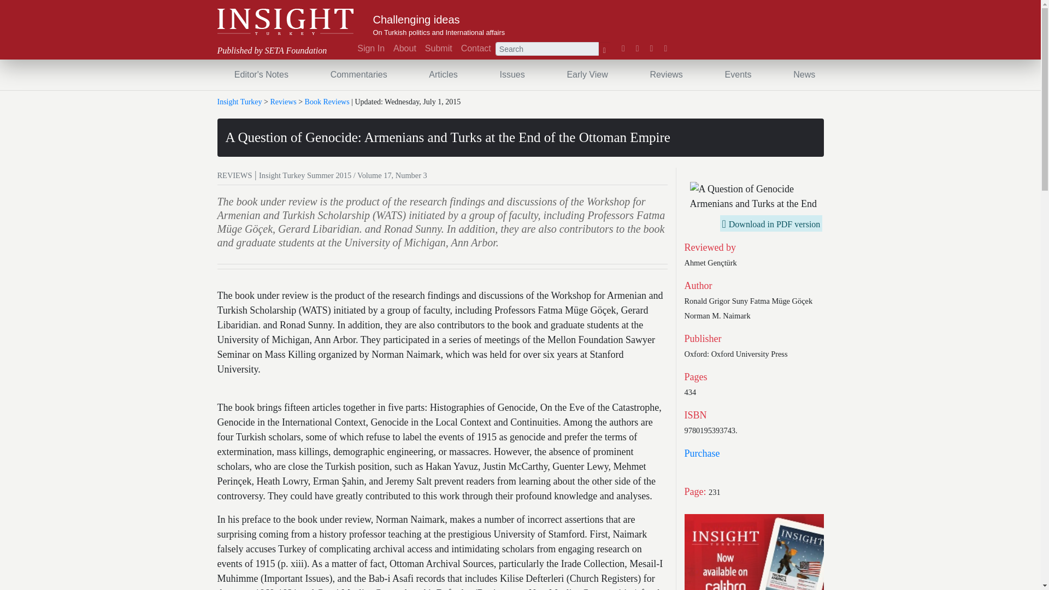  Describe the element at coordinates (637, 49) in the screenshot. I see `Twitter insightturkey` at that location.